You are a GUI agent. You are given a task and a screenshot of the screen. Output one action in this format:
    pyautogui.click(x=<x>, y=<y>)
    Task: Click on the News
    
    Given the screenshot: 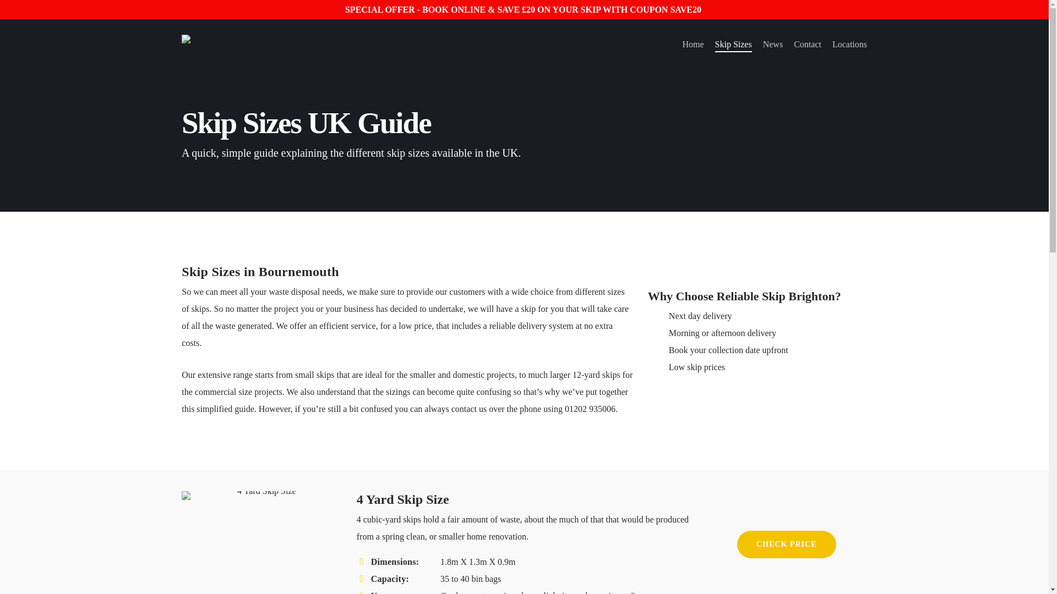 What is the action you would take?
    pyautogui.click(x=773, y=44)
    